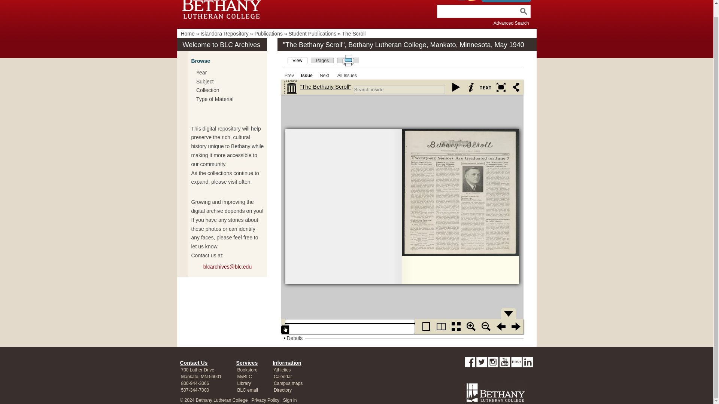  I want to click on Maps and Directions, so click(201, 376).